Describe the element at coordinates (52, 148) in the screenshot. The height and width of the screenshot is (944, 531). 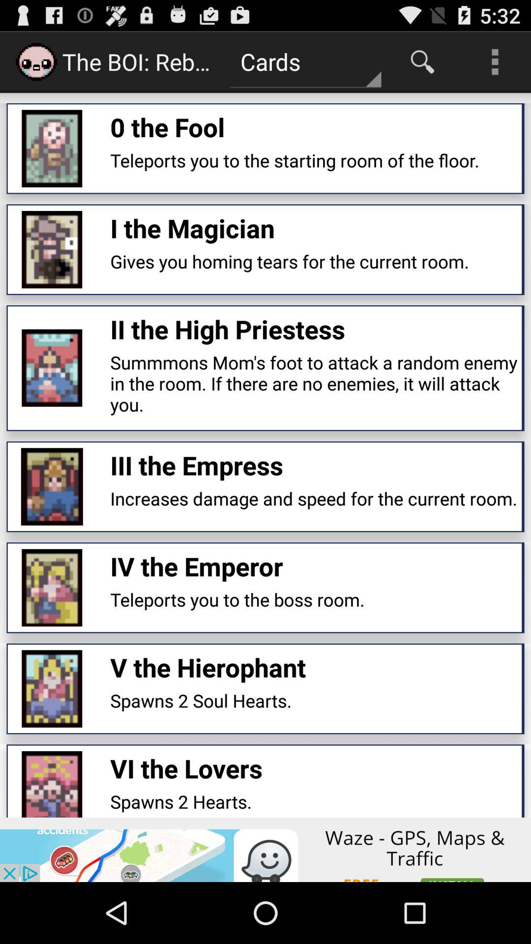
I see `go to the icon in first option` at that location.